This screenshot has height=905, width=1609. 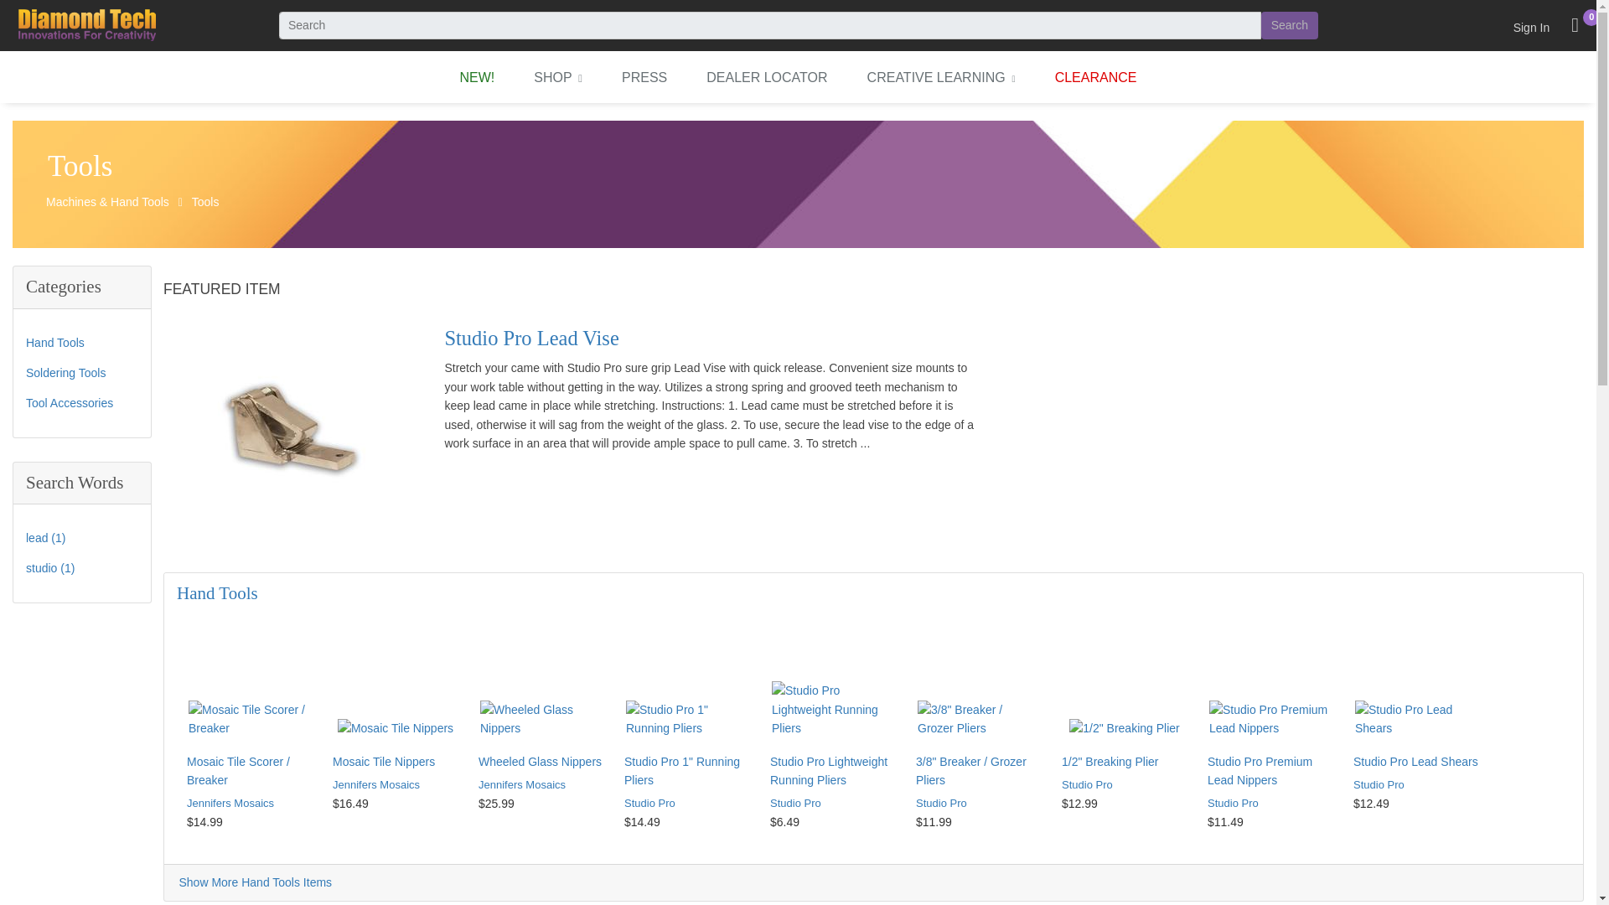 I want to click on SHOP, so click(x=557, y=77).